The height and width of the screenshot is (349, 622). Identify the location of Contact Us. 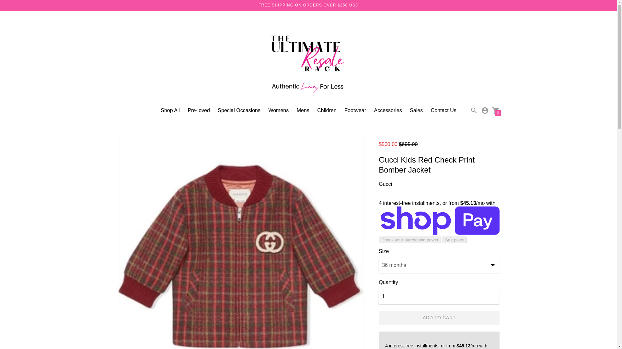
(444, 110).